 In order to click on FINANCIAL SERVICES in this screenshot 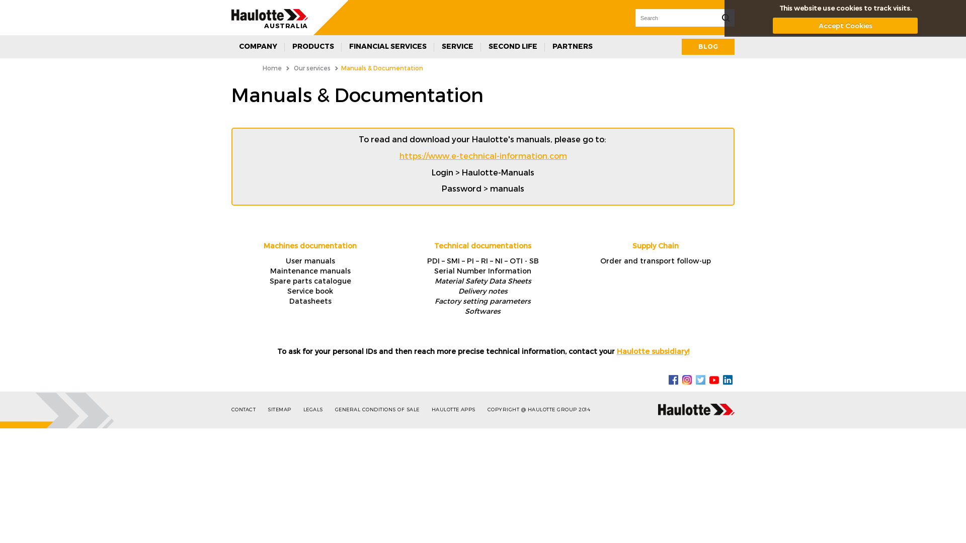, I will do `click(388, 47)`.